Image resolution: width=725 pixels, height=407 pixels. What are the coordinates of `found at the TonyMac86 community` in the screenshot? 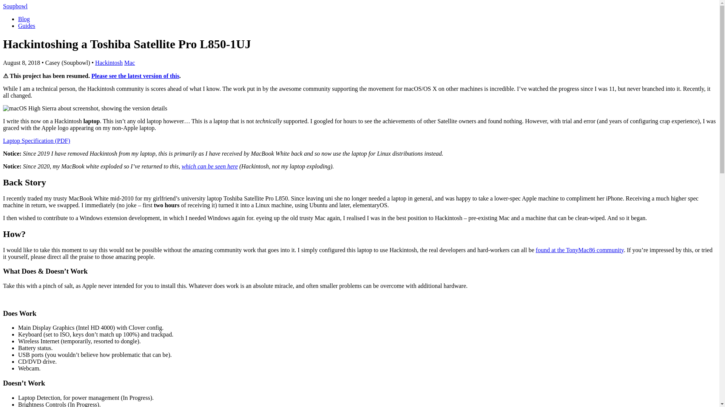 It's located at (579, 249).